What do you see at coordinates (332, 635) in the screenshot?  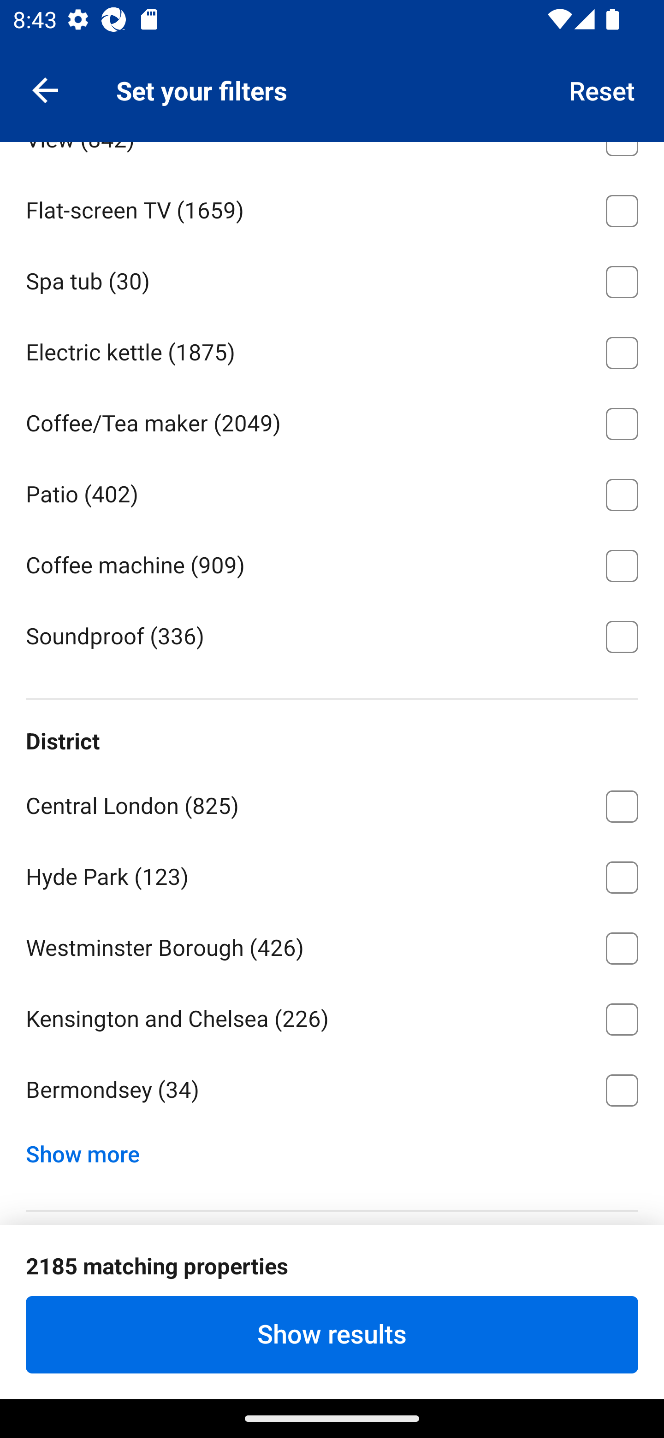 I see `Soundproof ⁦(336)` at bounding box center [332, 635].